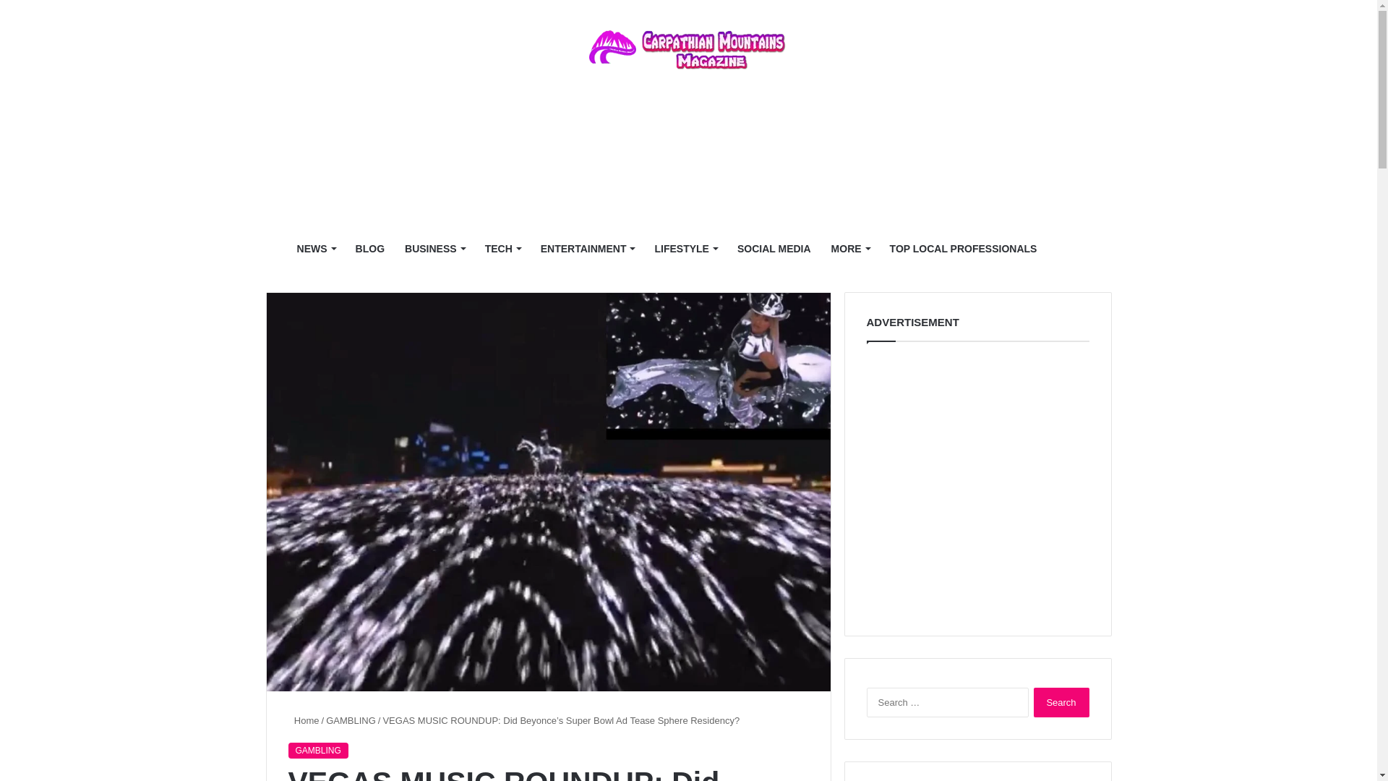  I want to click on ENTERTAINMENT, so click(587, 249).